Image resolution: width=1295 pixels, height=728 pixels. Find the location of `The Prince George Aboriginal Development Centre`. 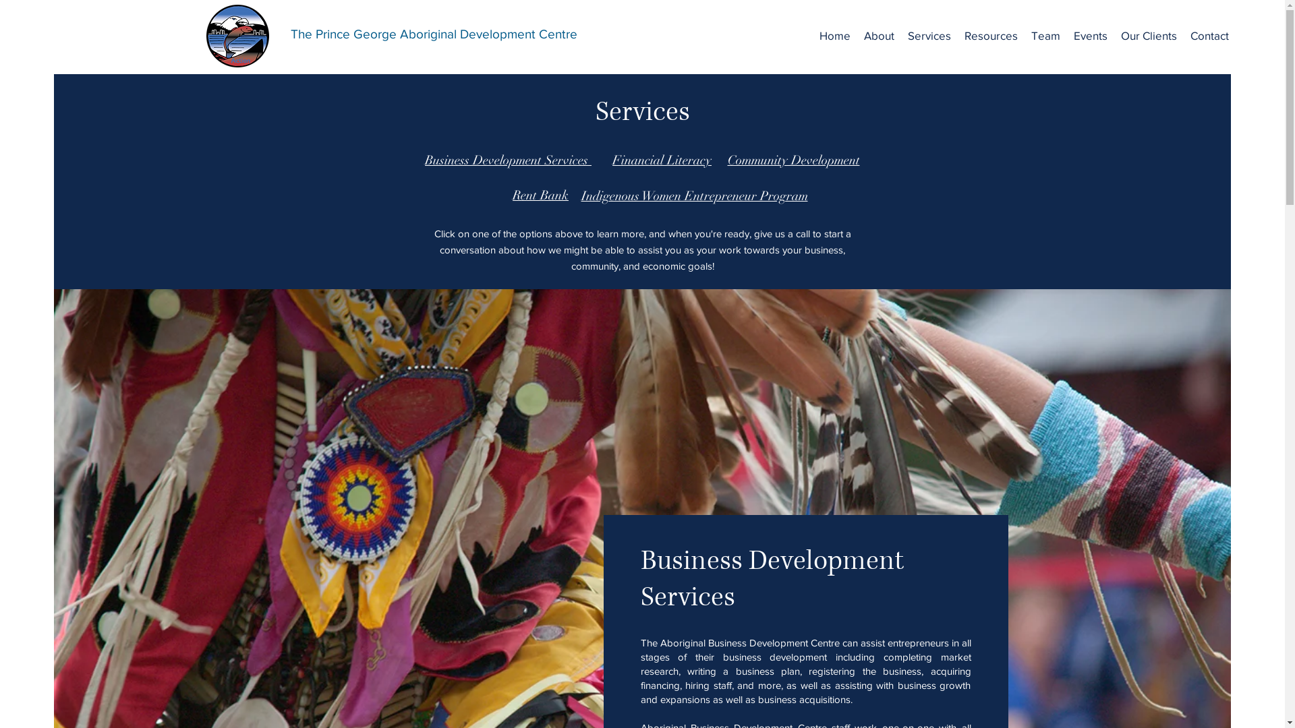

The Prince George Aboriginal Development Centre is located at coordinates (433, 34).